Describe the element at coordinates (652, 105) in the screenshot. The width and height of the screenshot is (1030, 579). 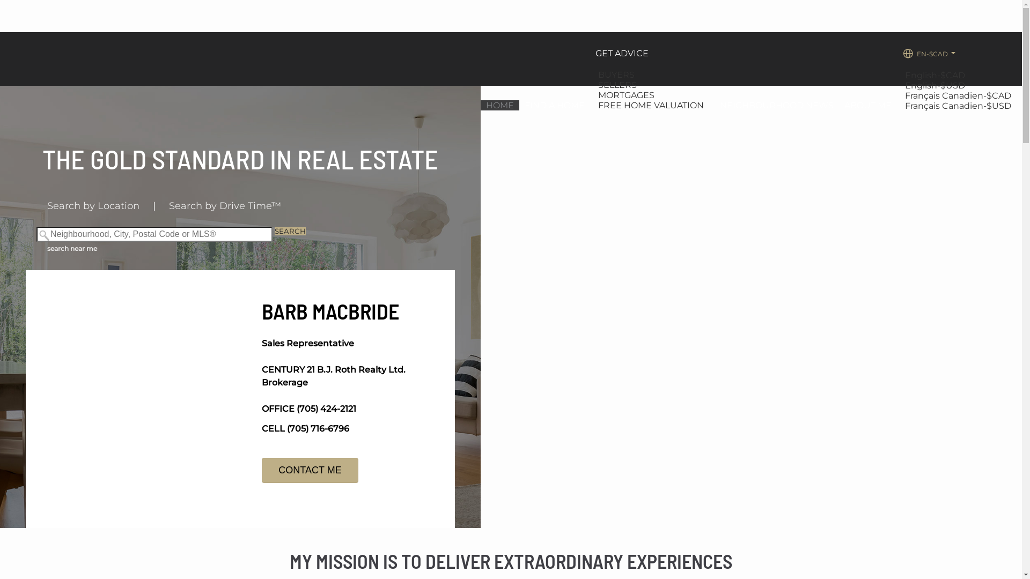
I see `FREE HOME VALUATION` at that location.